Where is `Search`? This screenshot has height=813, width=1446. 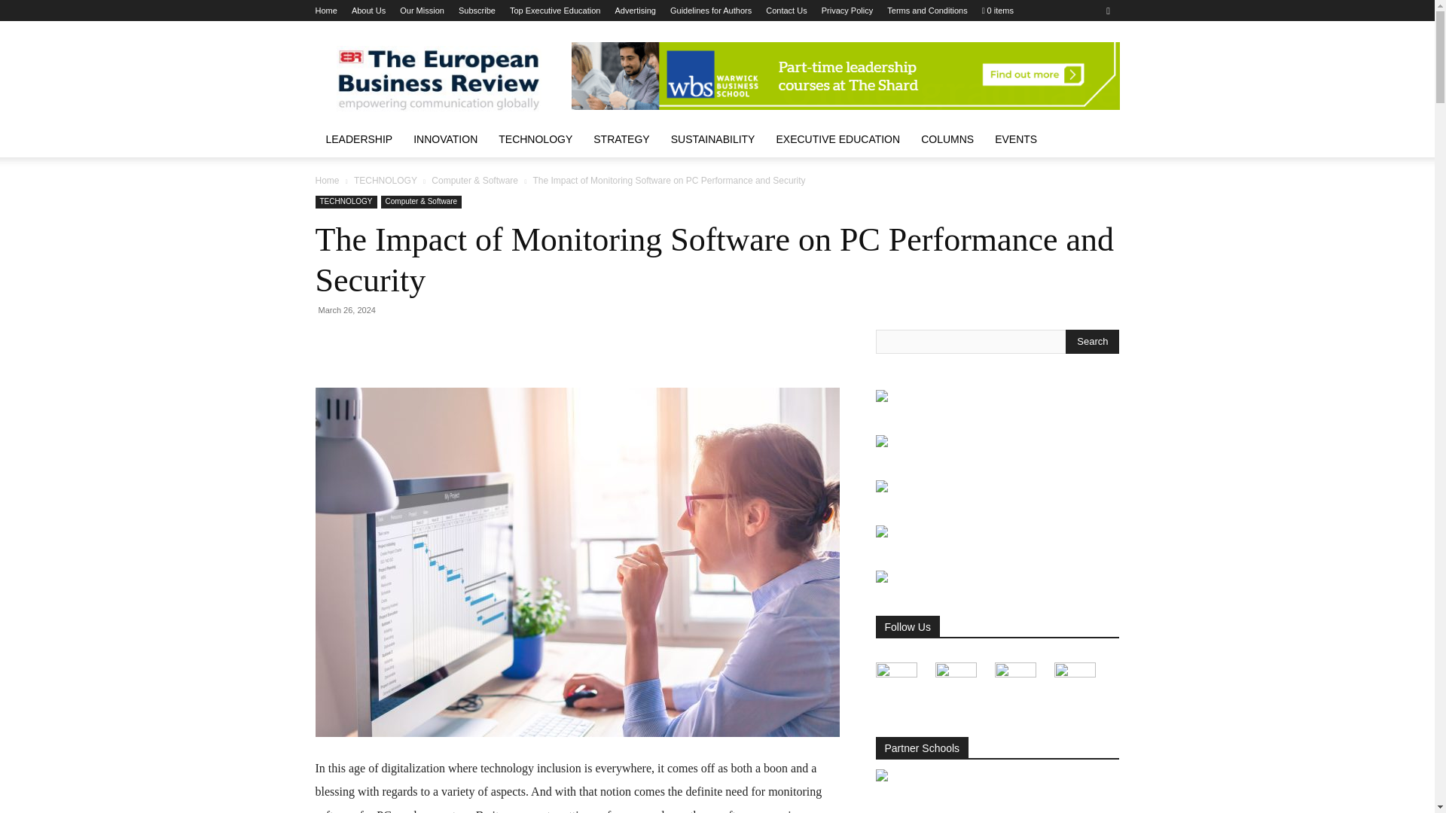 Search is located at coordinates (1092, 342).